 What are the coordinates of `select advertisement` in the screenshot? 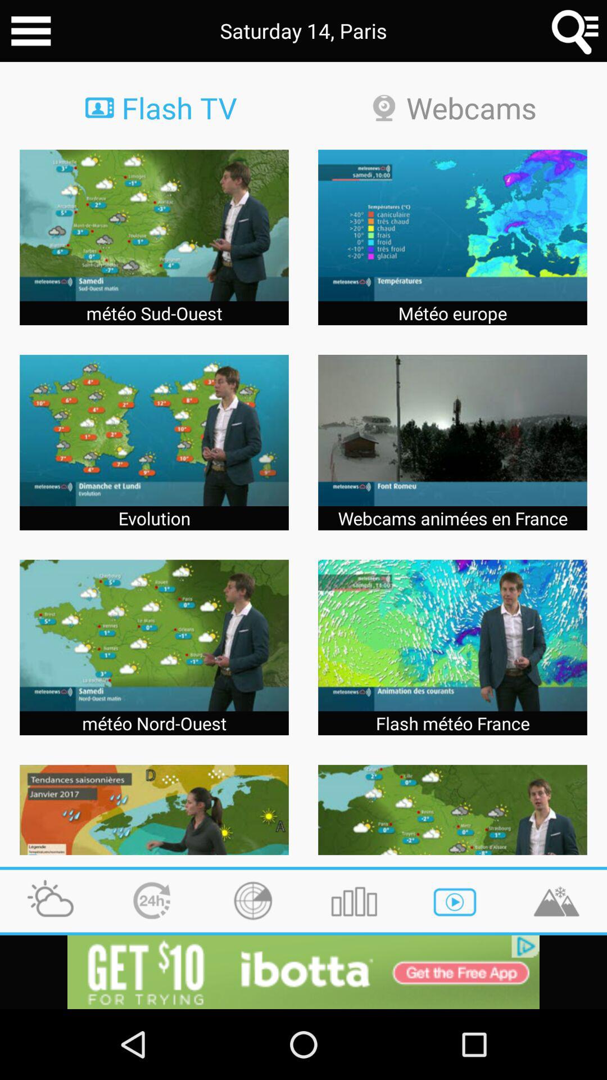 It's located at (303, 972).